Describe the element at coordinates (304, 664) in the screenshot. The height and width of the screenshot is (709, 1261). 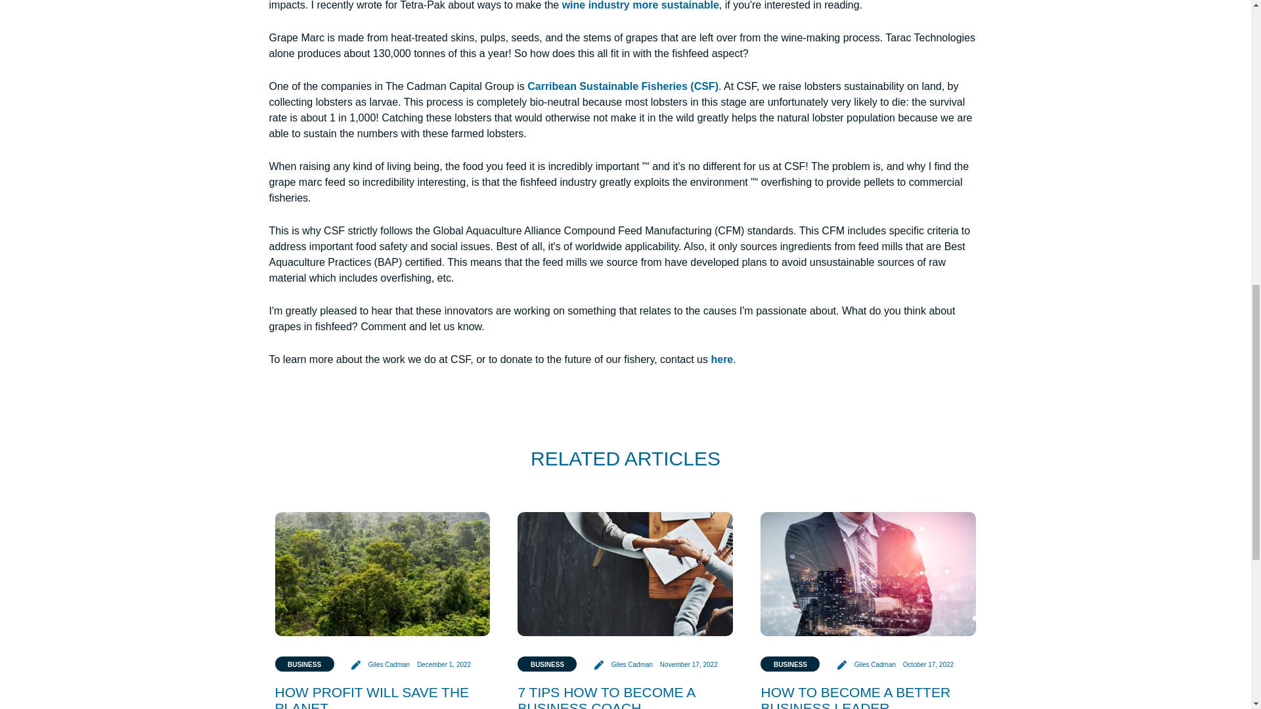
I see `BUSINESS` at that location.